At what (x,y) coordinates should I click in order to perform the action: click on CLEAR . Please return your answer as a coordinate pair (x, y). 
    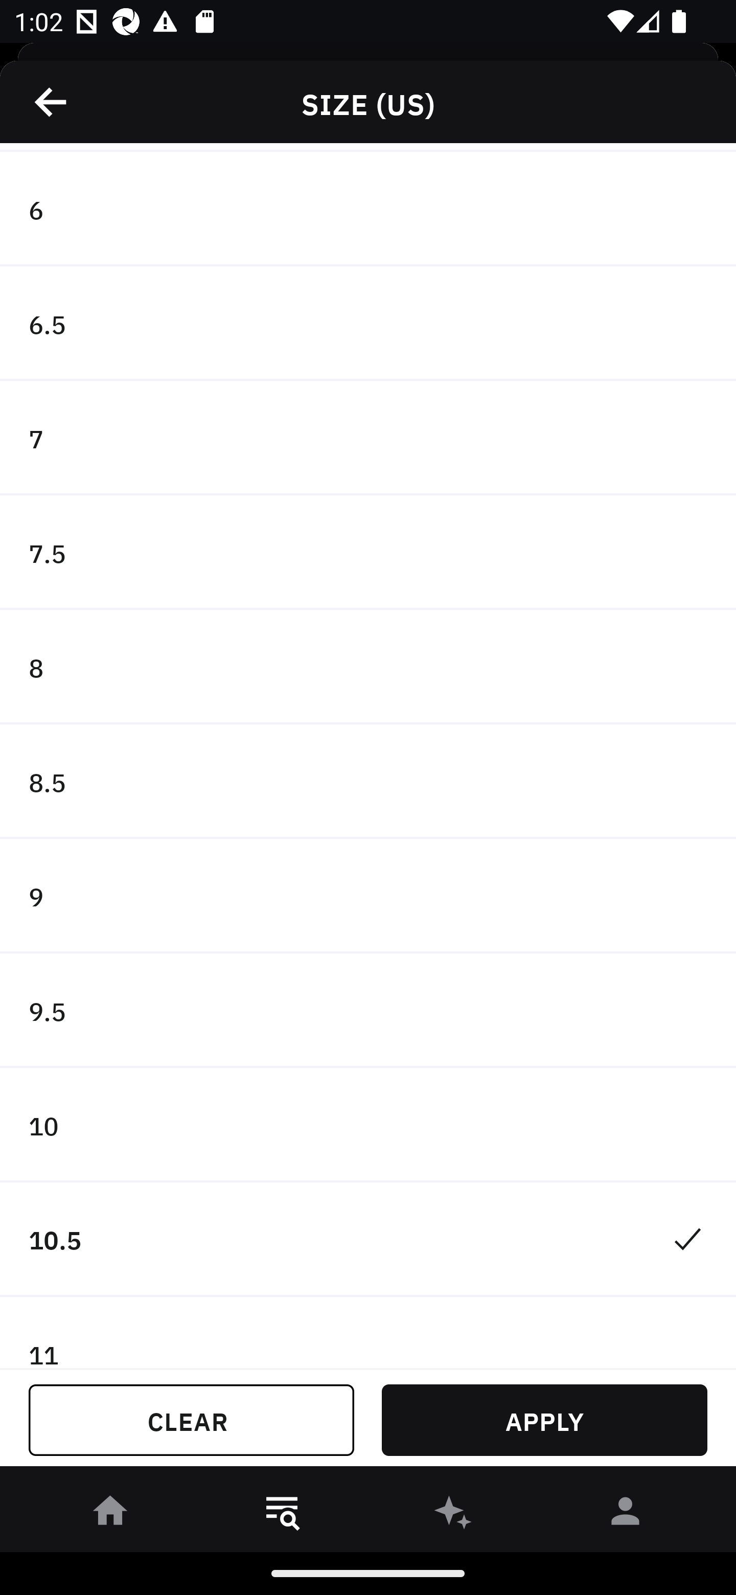
    Looking at the image, I should click on (191, 1420).